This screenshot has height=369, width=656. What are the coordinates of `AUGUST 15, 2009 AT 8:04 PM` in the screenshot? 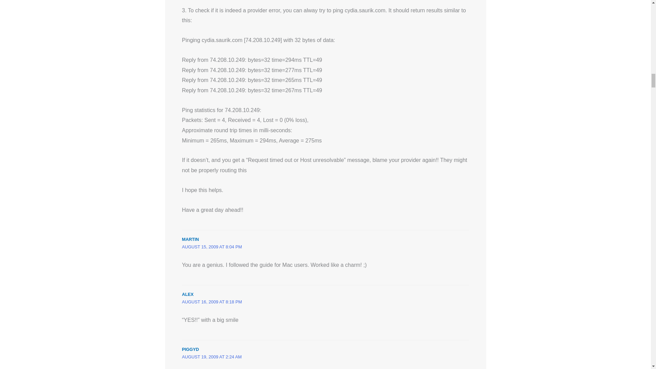 It's located at (212, 247).